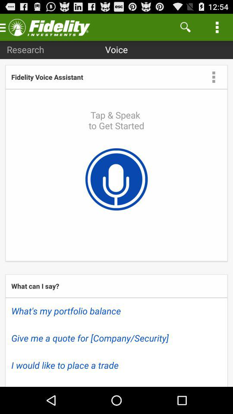  Describe the element at coordinates (214, 77) in the screenshot. I see `press app next to the fidelity voice assistant icon` at that location.